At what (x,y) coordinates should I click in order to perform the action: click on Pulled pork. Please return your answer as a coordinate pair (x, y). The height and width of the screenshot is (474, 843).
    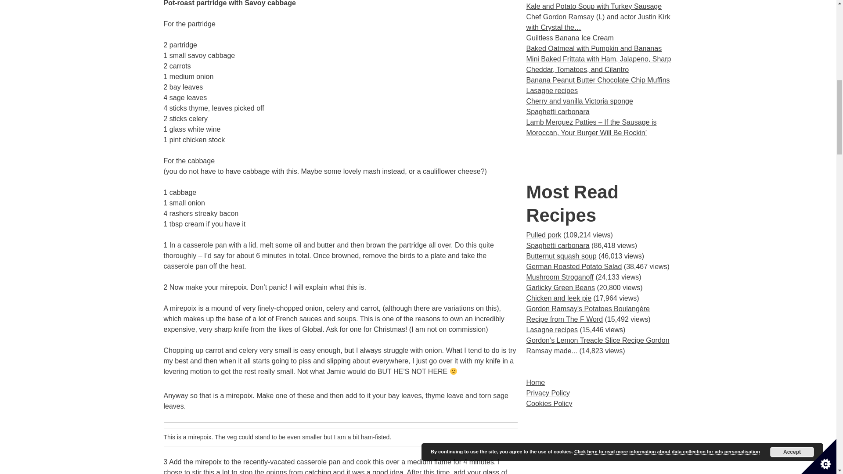
    Looking at the image, I should click on (544, 235).